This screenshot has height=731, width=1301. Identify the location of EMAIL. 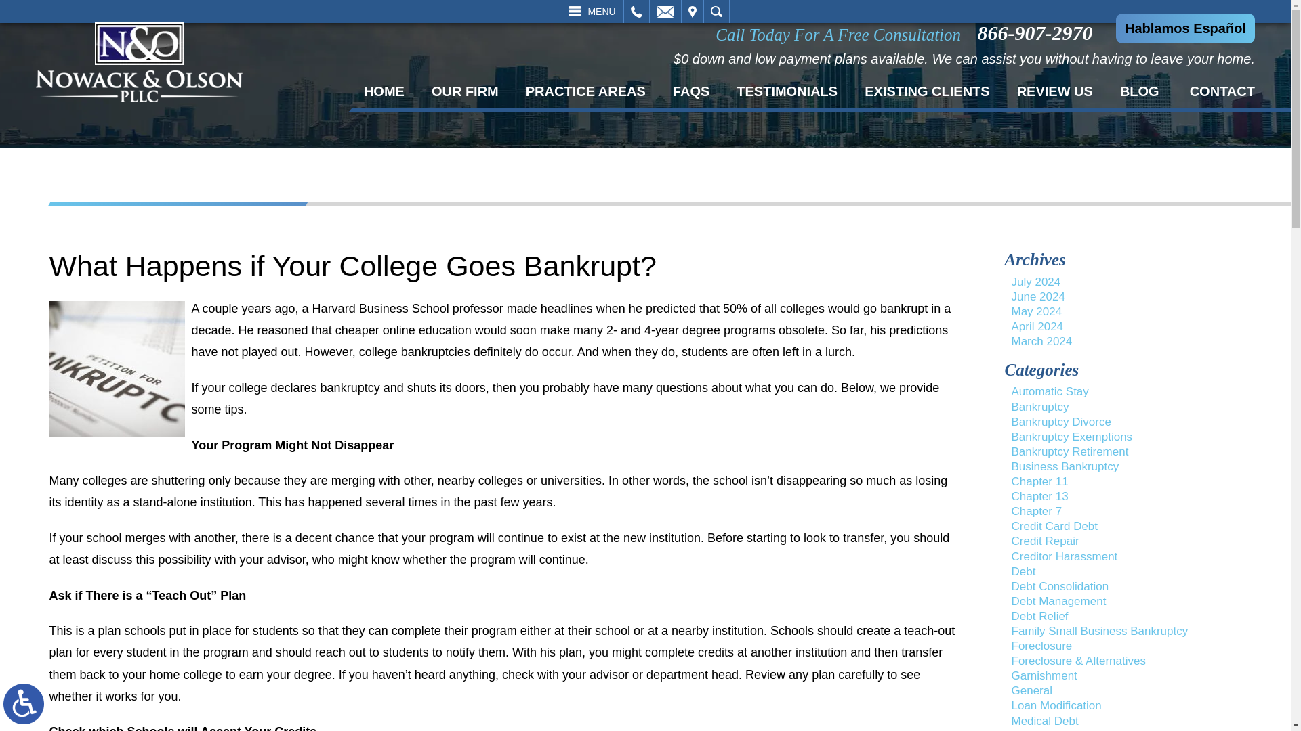
(665, 11).